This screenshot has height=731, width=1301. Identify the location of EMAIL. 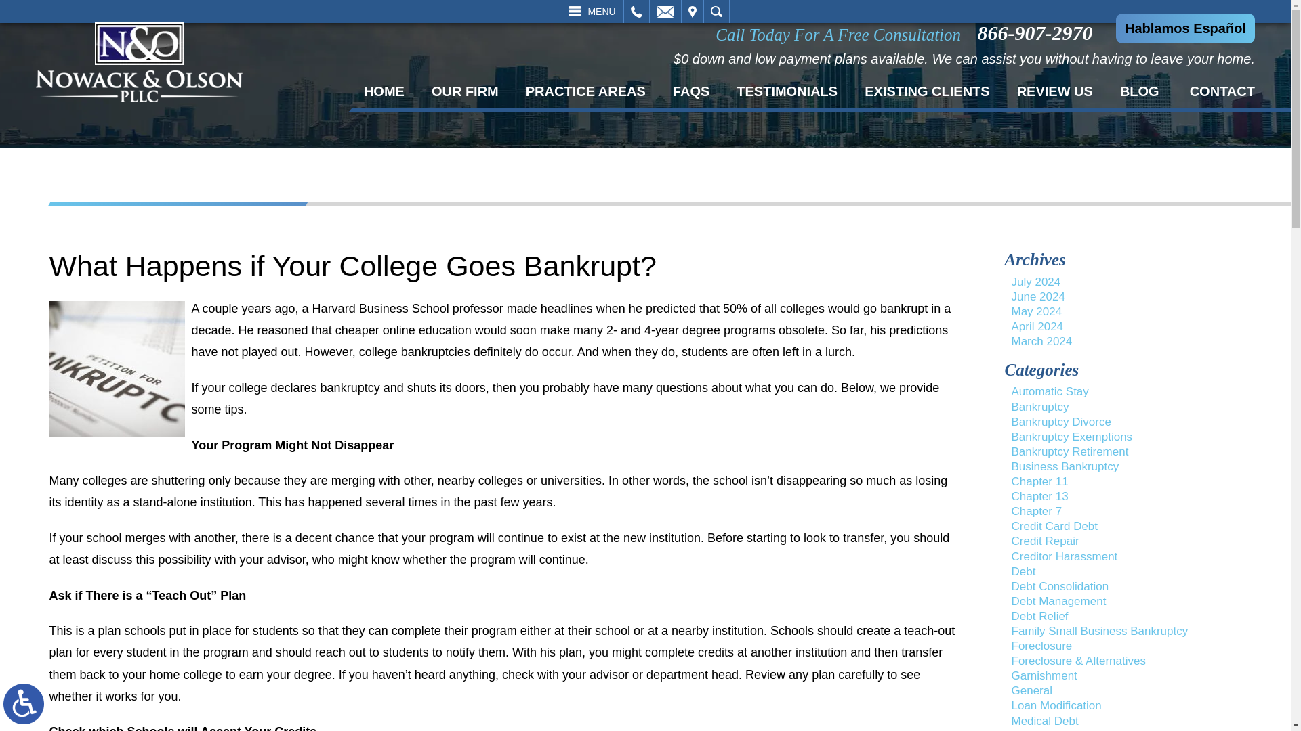
(665, 11).